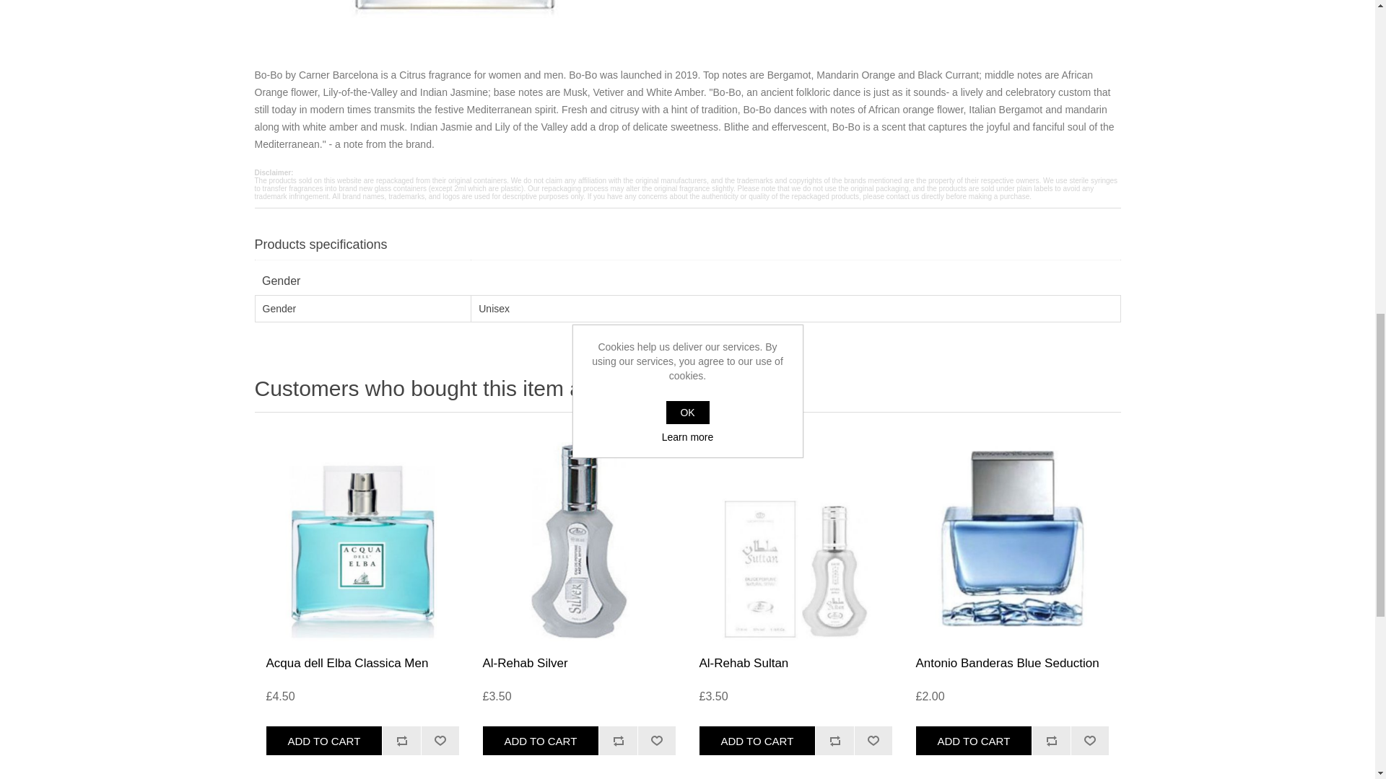  Describe the element at coordinates (323, 740) in the screenshot. I see `ADD TO CART` at that location.